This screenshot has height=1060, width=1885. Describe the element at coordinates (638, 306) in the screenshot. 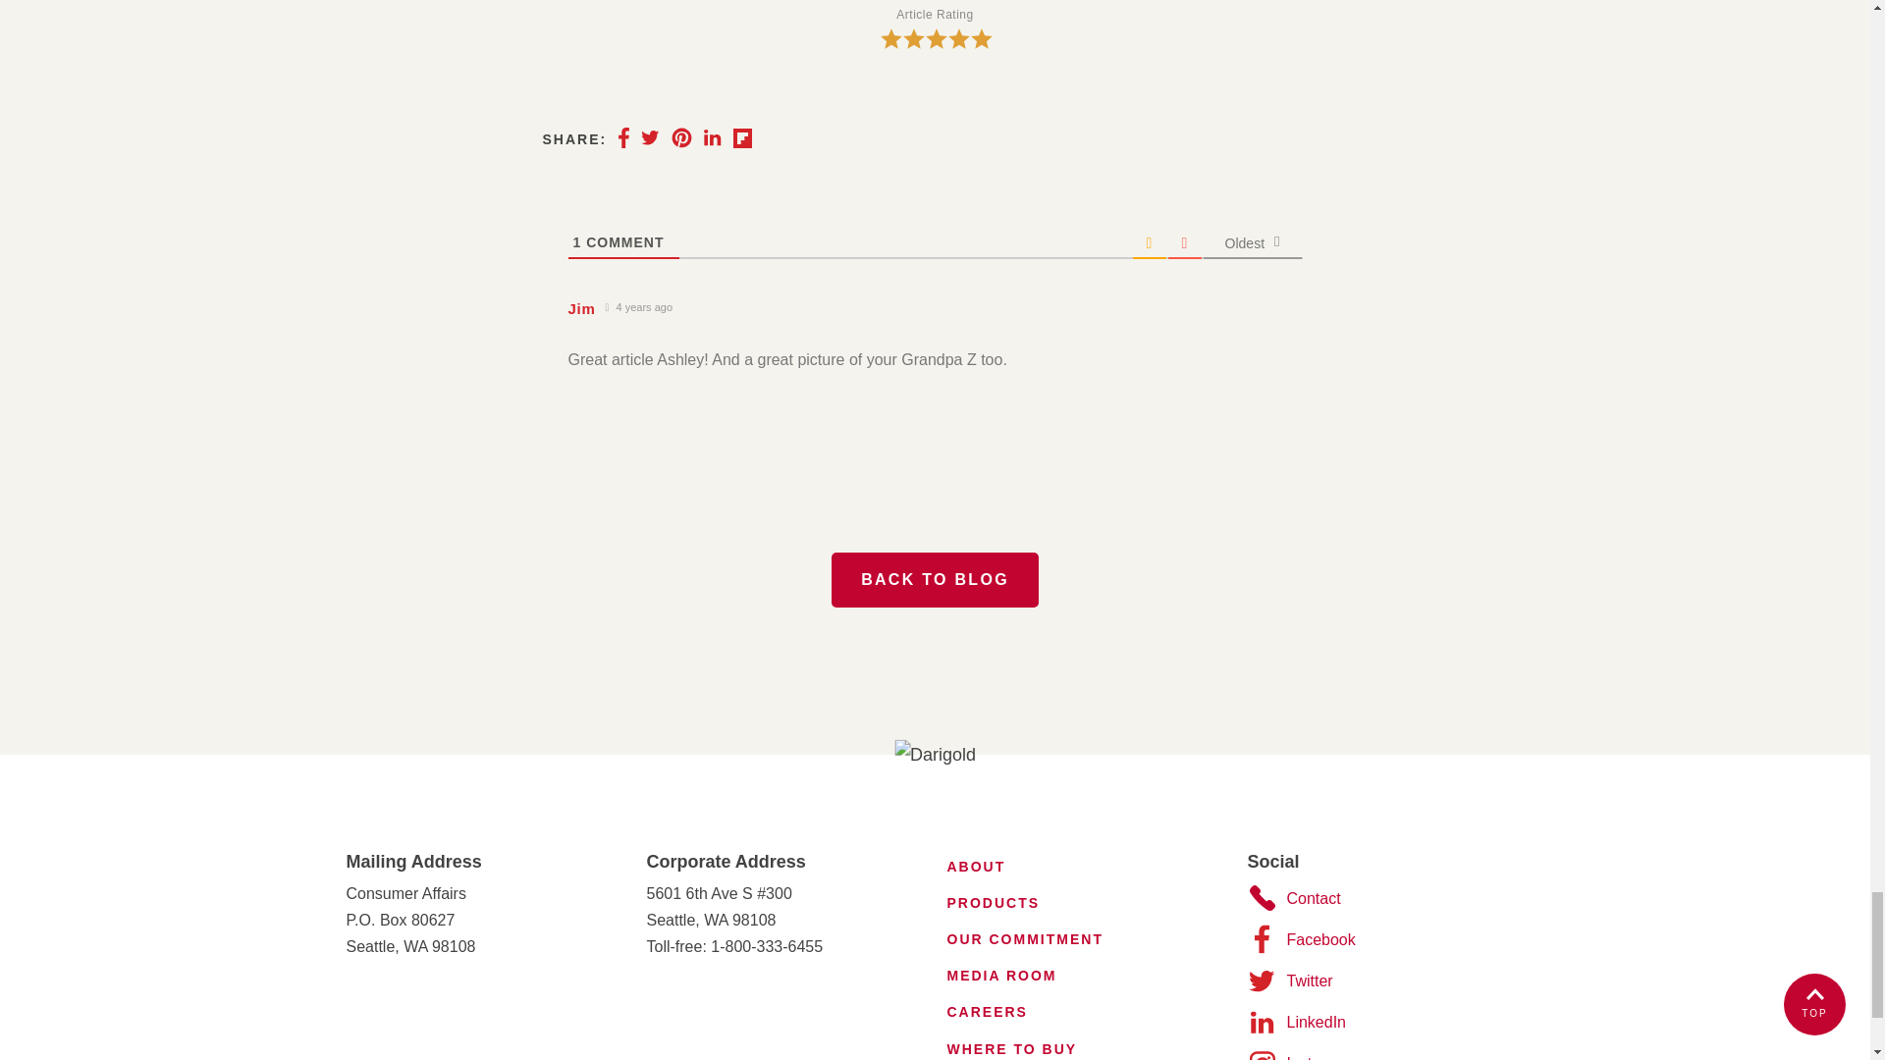

I see `October 12, 2019 8:02 pm` at that location.